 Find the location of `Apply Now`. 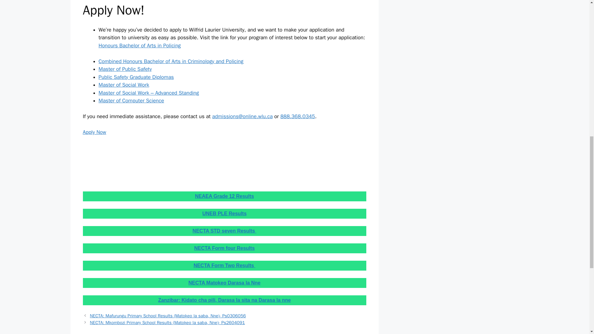

Apply Now is located at coordinates (95, 132).